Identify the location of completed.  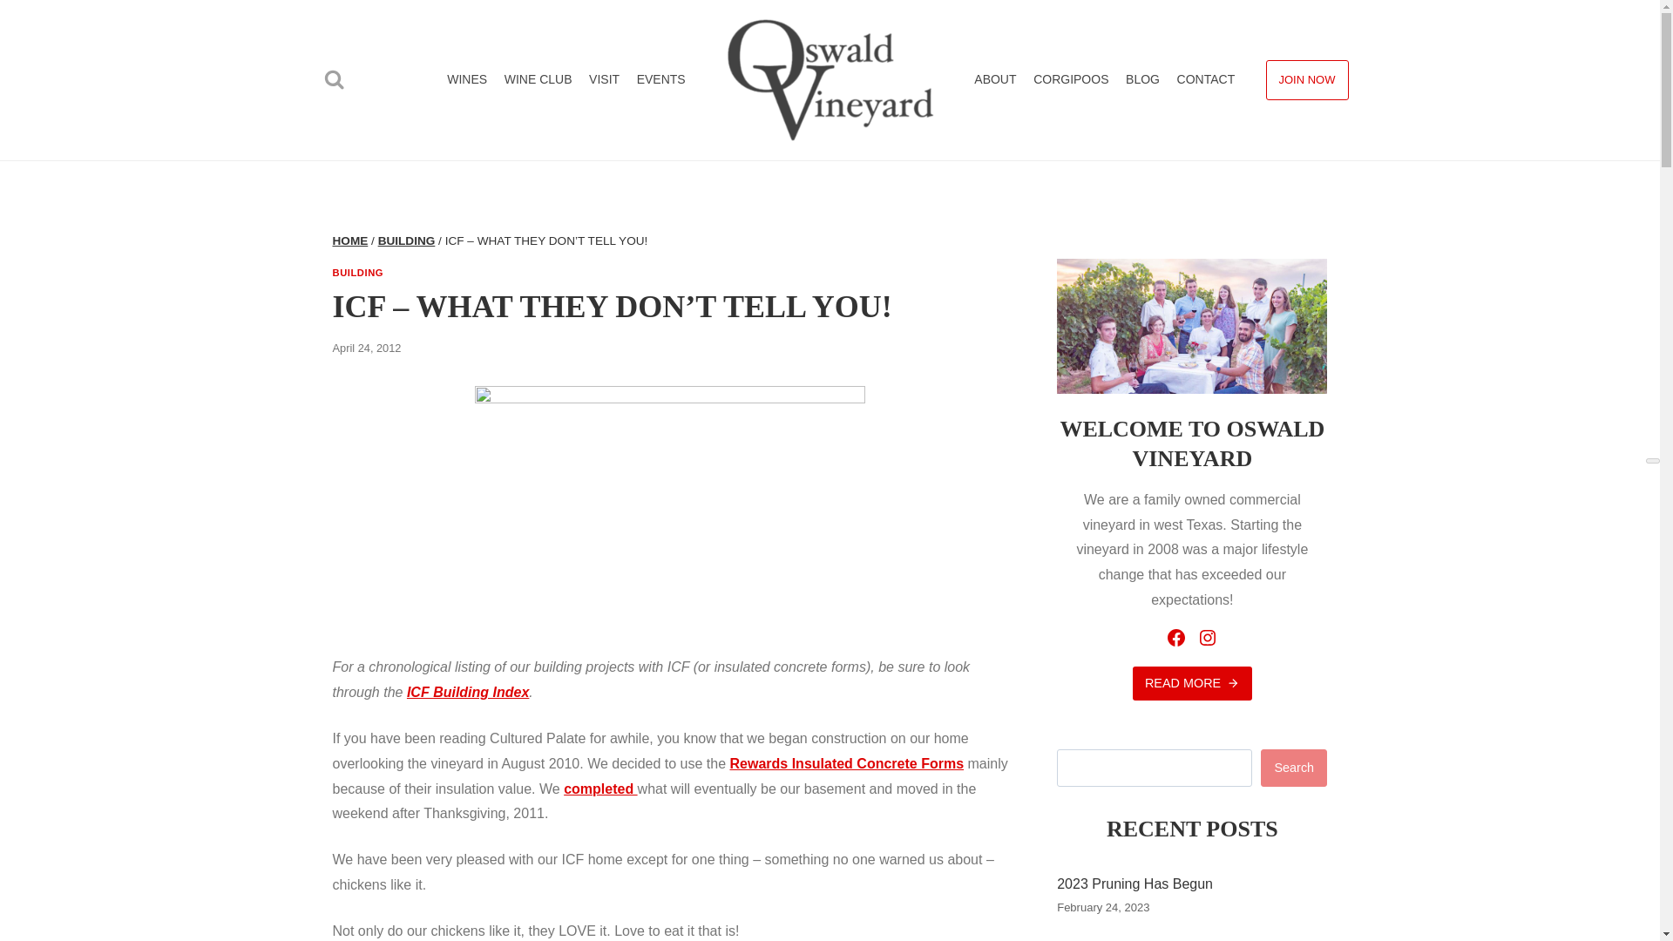
(600, 789).